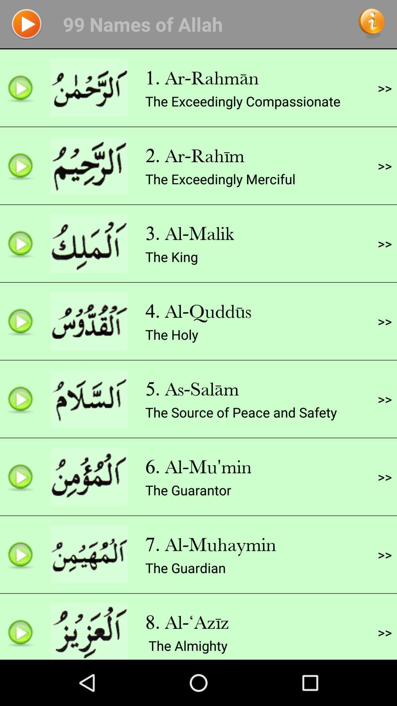 Image resolution: width=397 pixels, height=706 pixels. What do you see at coordinates (172, 335) in the screenshot?
I see `swipe until the holy icon` at bounding box center [172, 335].